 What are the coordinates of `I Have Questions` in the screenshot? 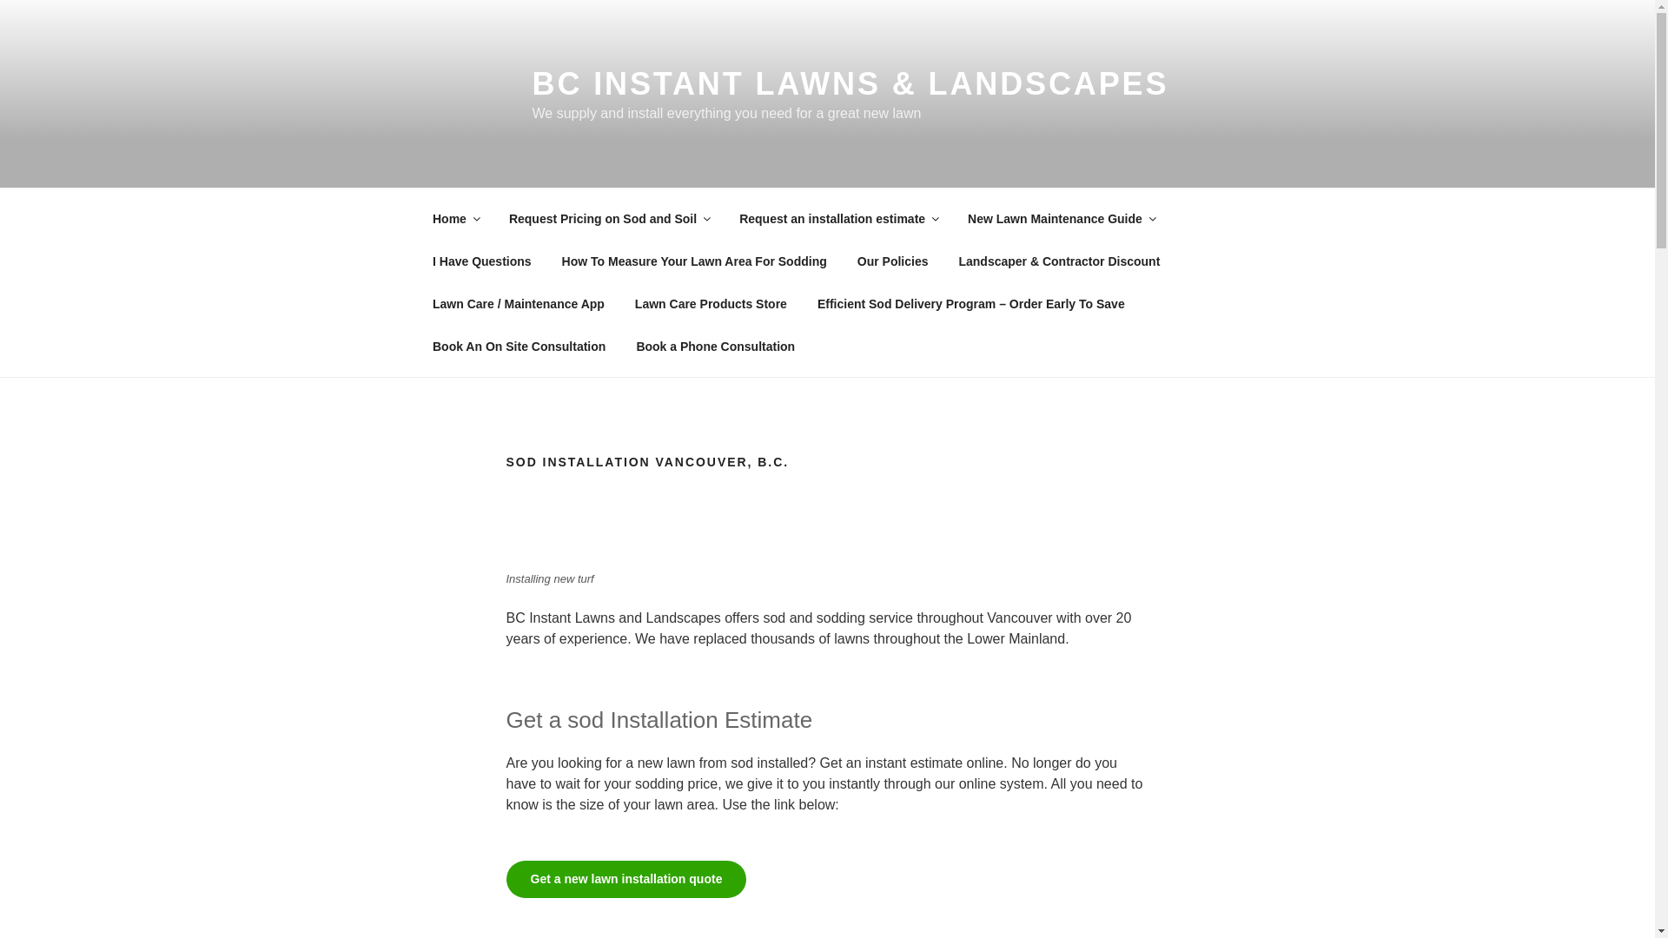 It's located at (481, 261).